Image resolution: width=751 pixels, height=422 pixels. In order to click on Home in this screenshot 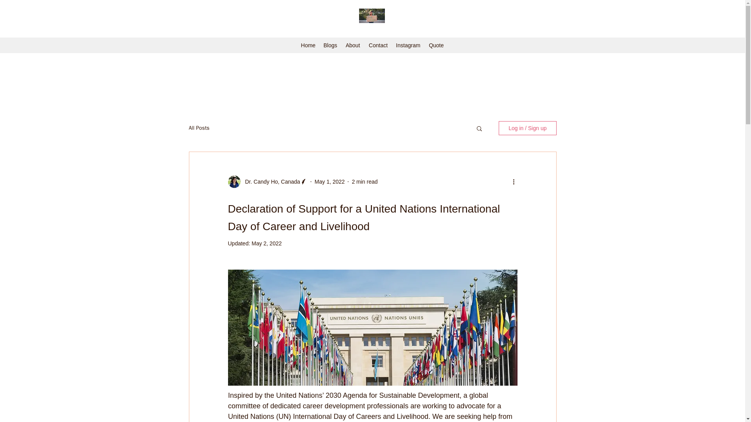, I will do `click(308, 45)`.